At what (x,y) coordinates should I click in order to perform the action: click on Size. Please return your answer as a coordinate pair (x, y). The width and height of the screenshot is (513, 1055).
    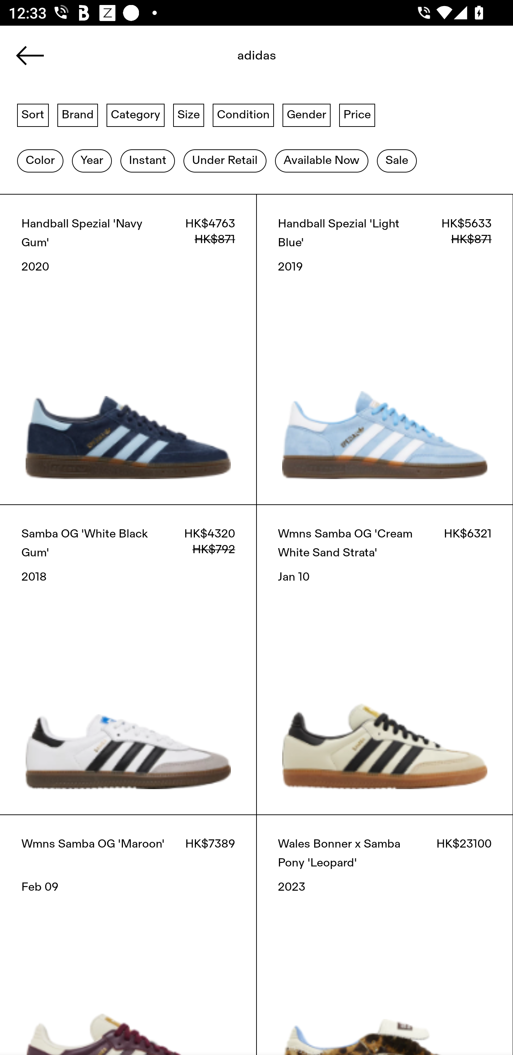
    Looking at the image, I should click on (189, 114).